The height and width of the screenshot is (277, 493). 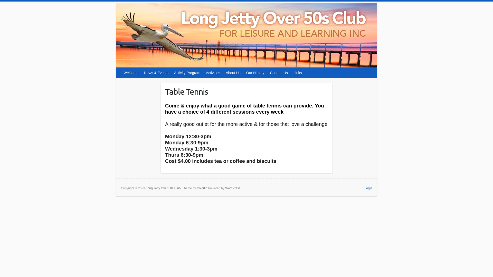 What do you see at coordinates (233, 73) in the screenshot?
I see `About Us` at bounding box center [233, 73].